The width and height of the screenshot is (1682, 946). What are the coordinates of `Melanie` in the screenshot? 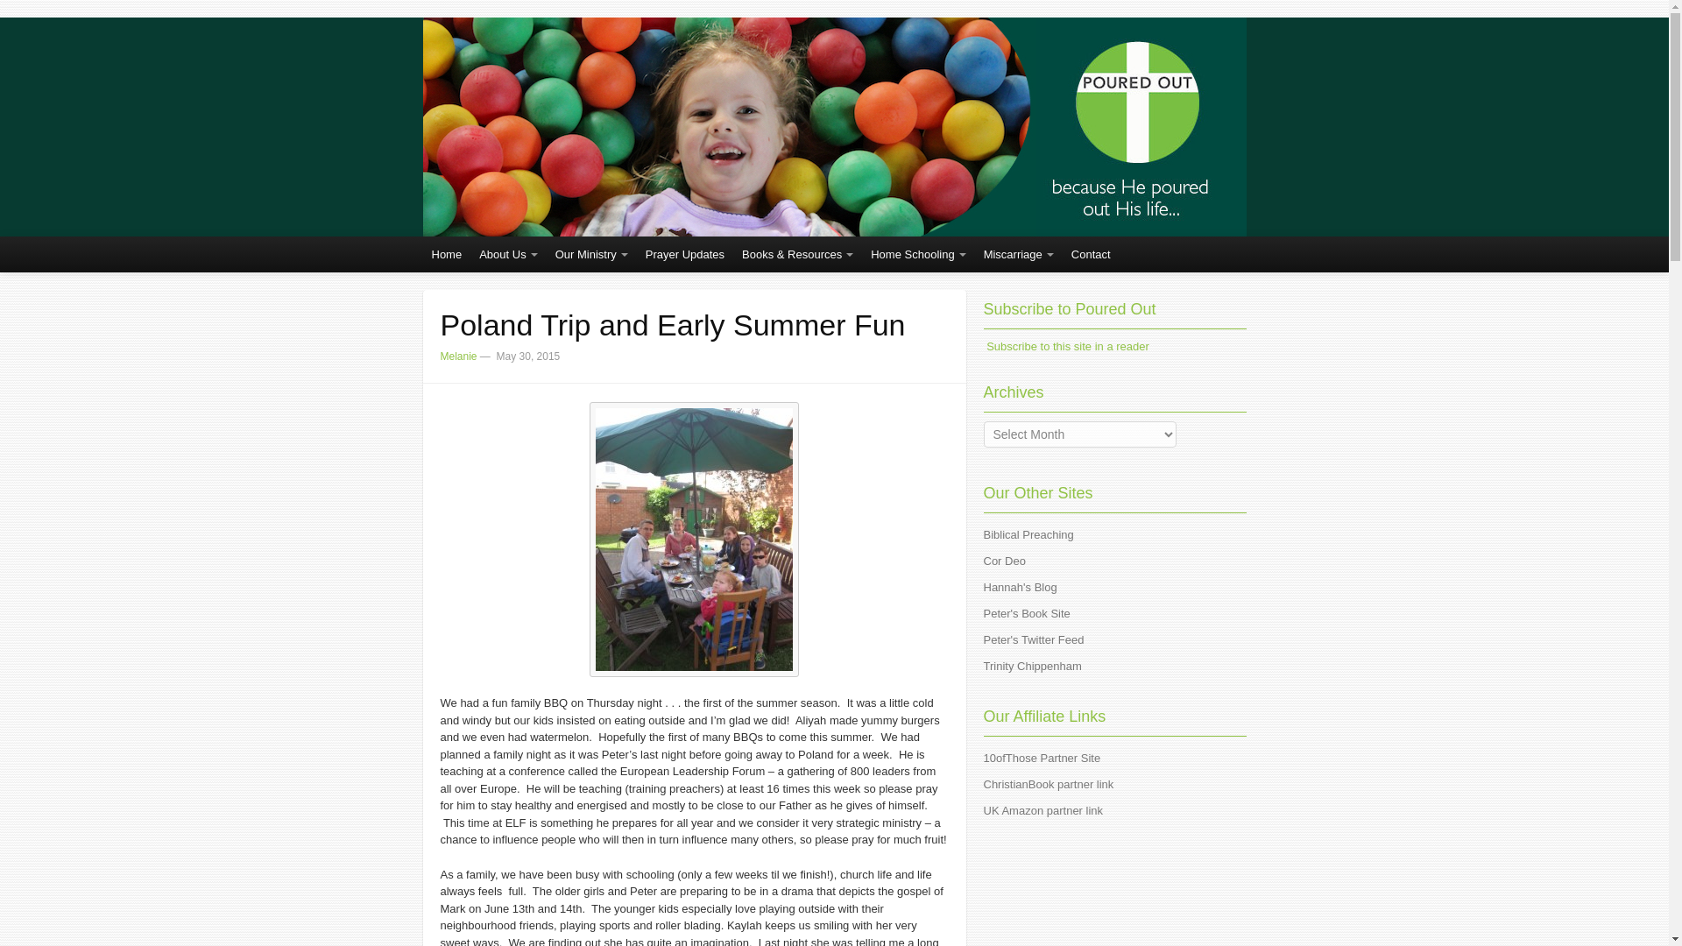 It's located at (457, 356).